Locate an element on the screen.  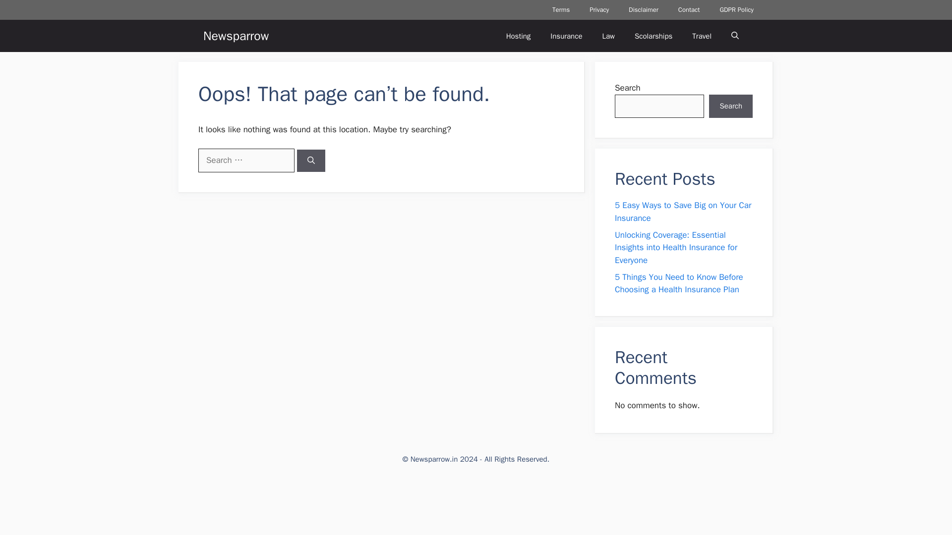
Search for: is located at coordinates (246, 160).